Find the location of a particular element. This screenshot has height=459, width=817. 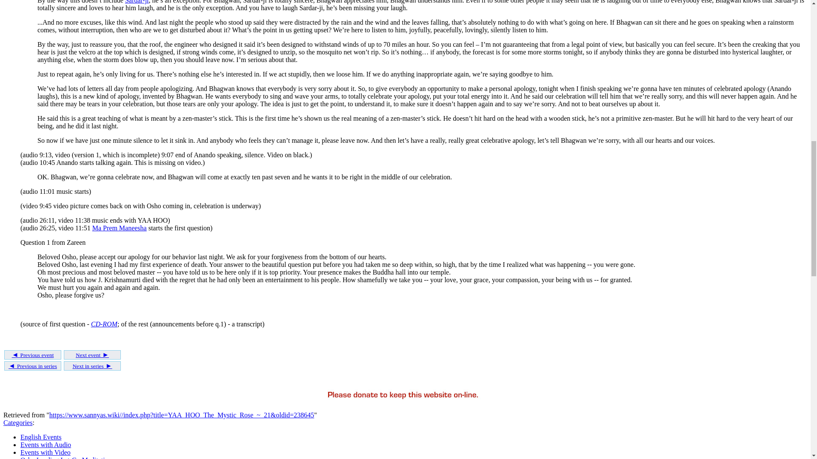

Osho Leading Let-Go Meditation is located at coordinates (66, 457).